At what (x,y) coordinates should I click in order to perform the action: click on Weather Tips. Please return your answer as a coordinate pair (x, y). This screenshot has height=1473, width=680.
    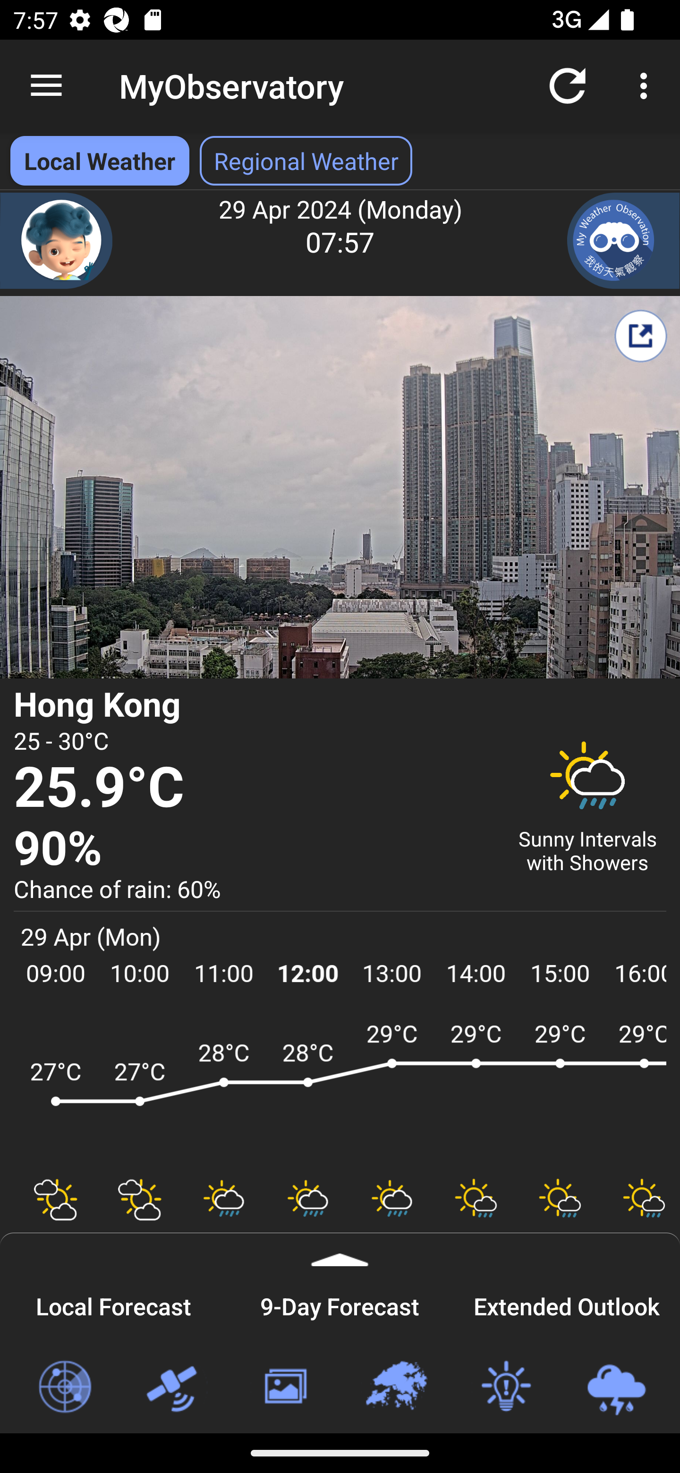
    Looking at the image, I should click on (505, 1387).